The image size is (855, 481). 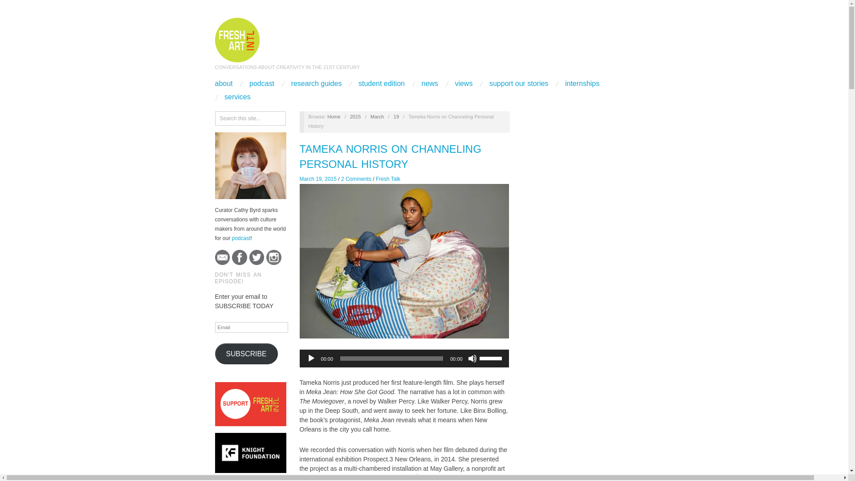 I want to click on podcast, so click(x=241, y=238).